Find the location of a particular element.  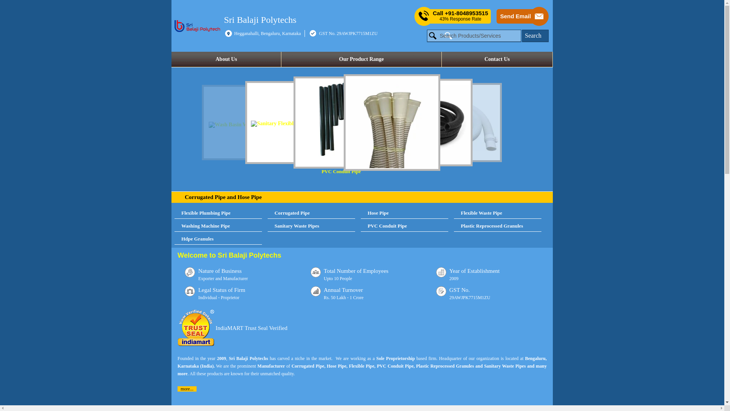

Hose Pipe is located at coordinates (404, 213).